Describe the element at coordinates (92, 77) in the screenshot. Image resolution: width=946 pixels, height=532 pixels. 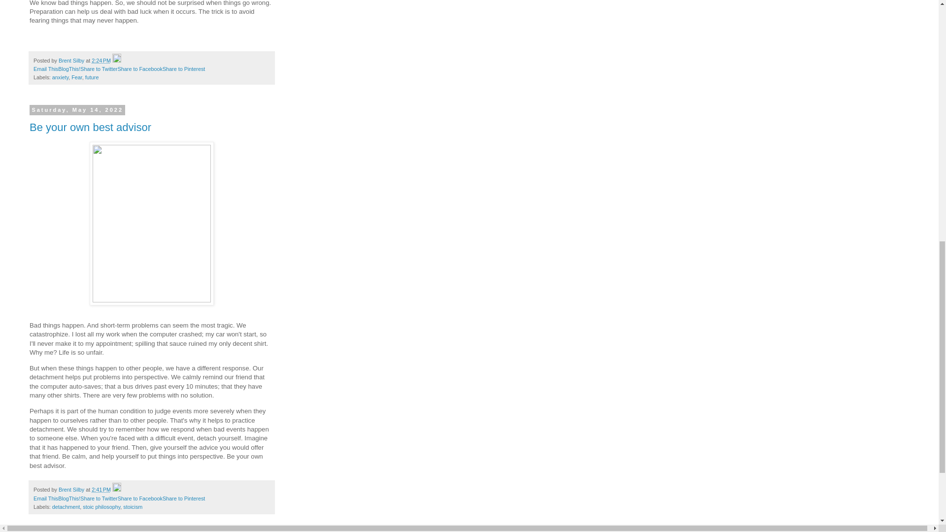
I see `future` at that location.